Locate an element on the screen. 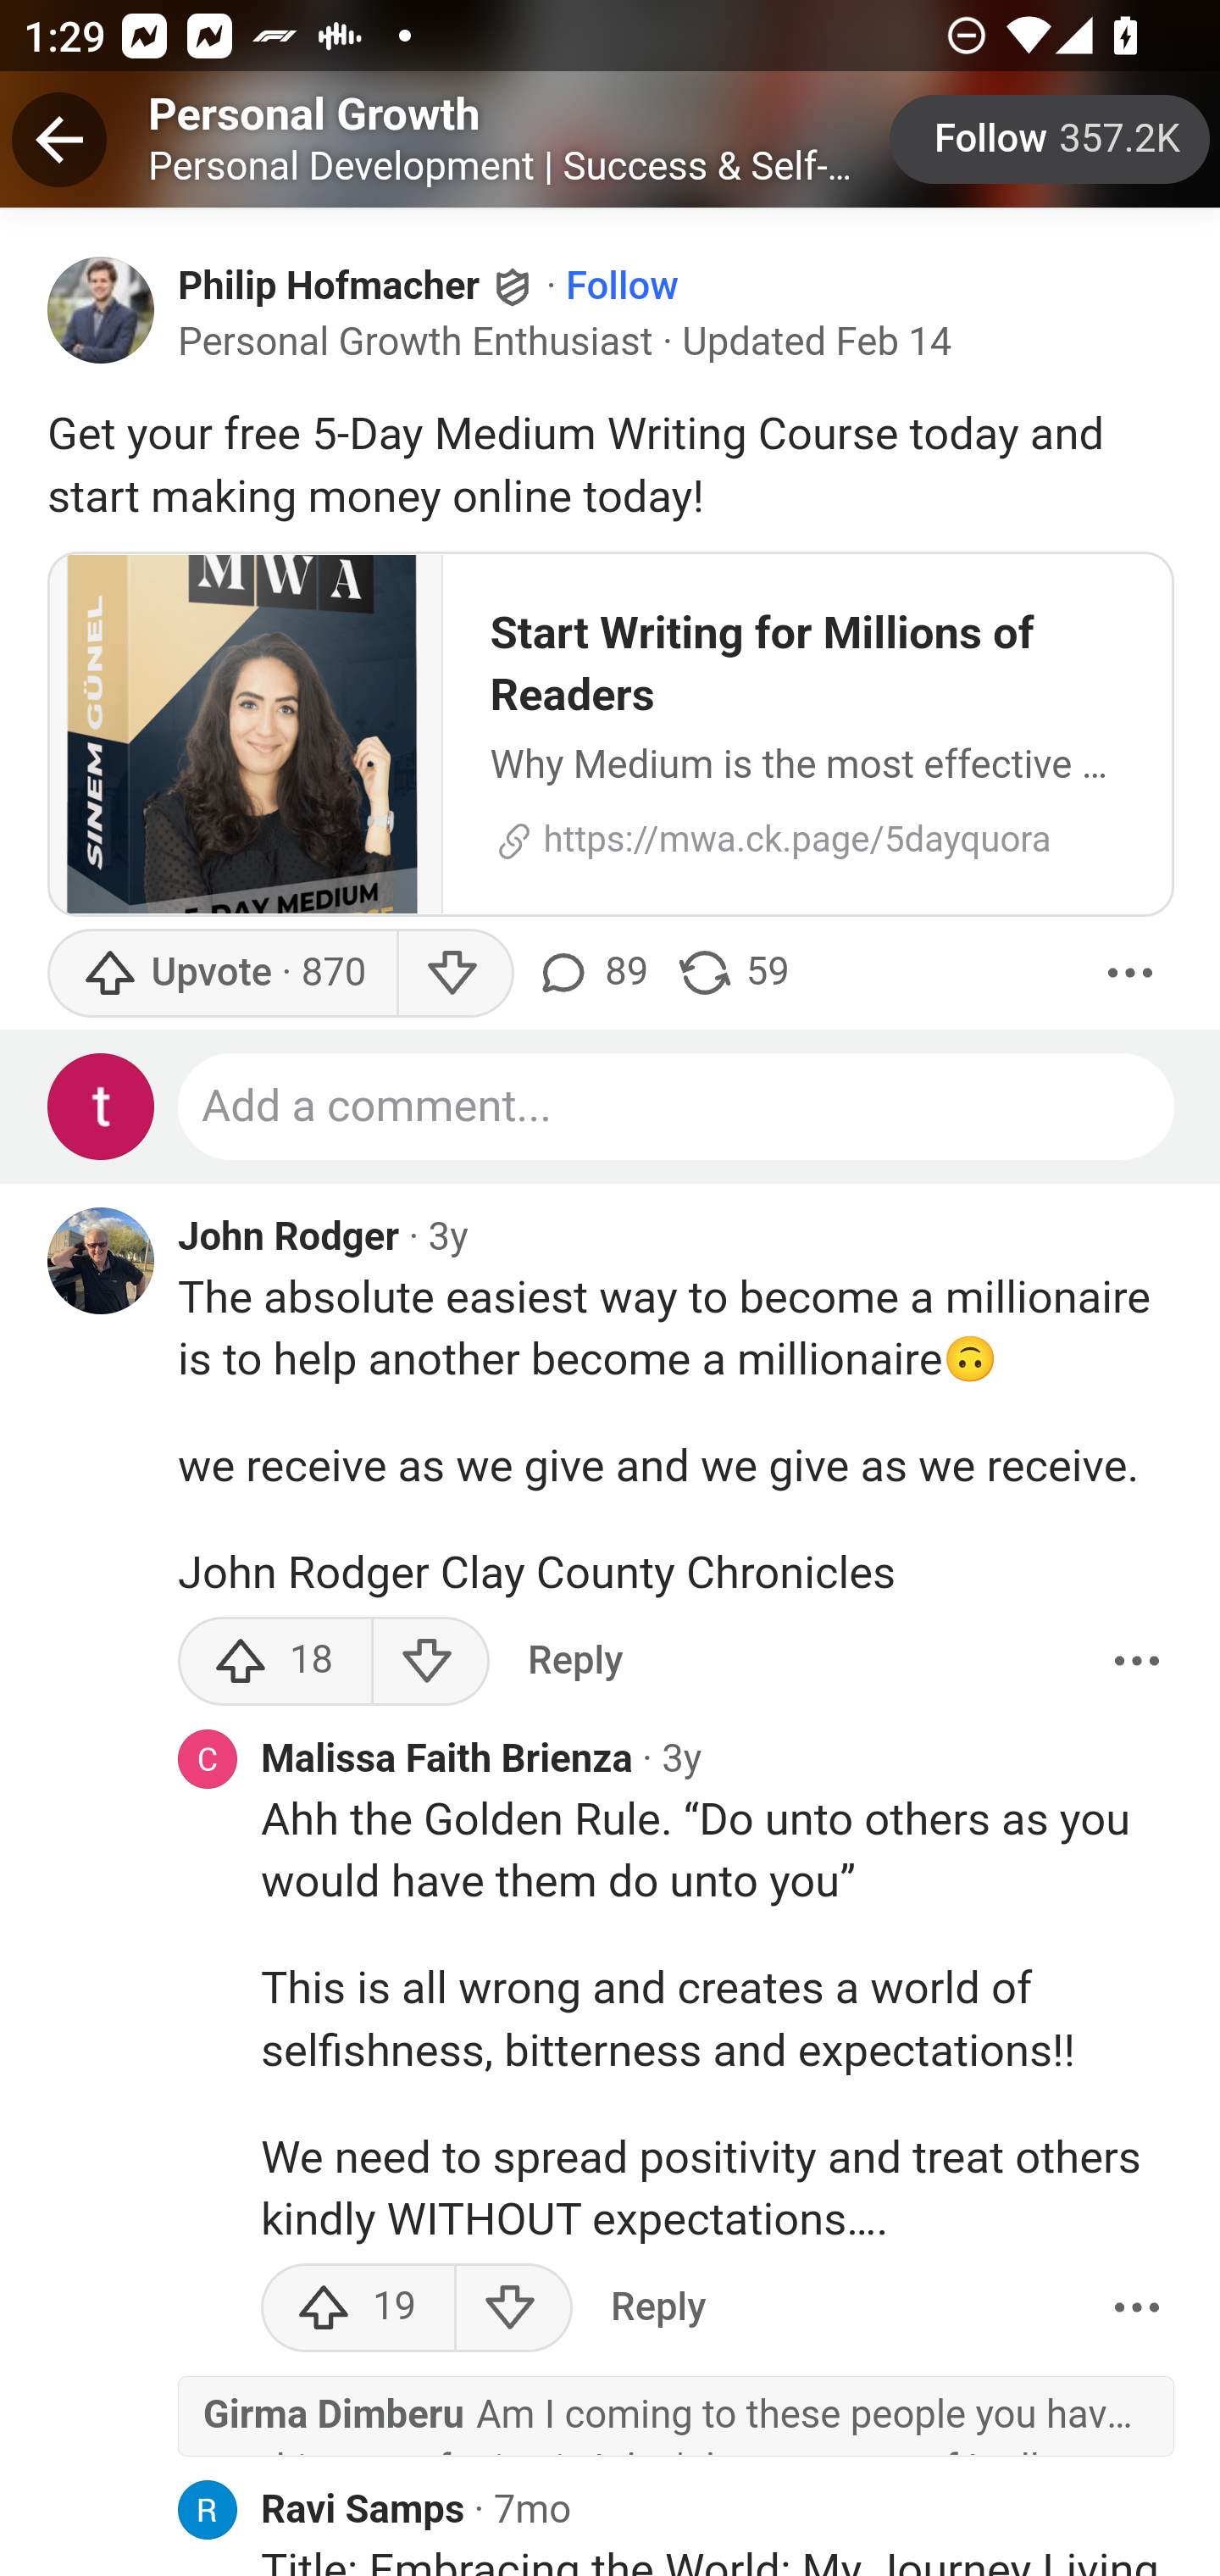 Image resolution: width=1220 pixels, height=2576 pixels. Downvote is located at coordinates (454, 972).